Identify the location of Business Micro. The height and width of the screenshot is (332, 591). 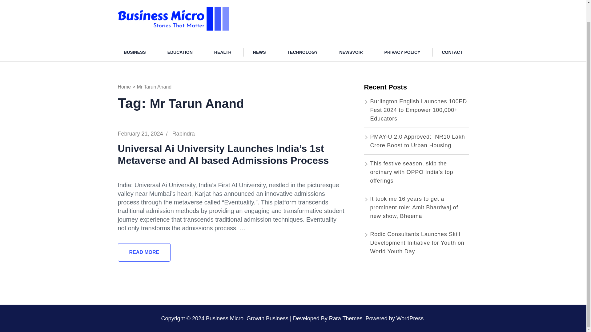
(255, 9).